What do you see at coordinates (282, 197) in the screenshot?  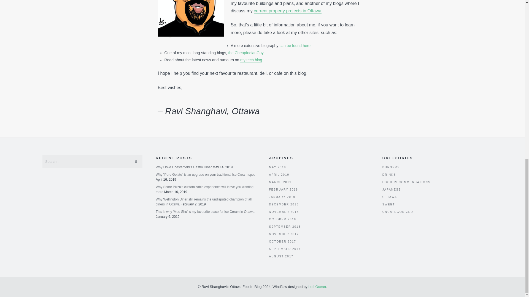 I see `JANUARY 2019` at bounding box center [282, 197].